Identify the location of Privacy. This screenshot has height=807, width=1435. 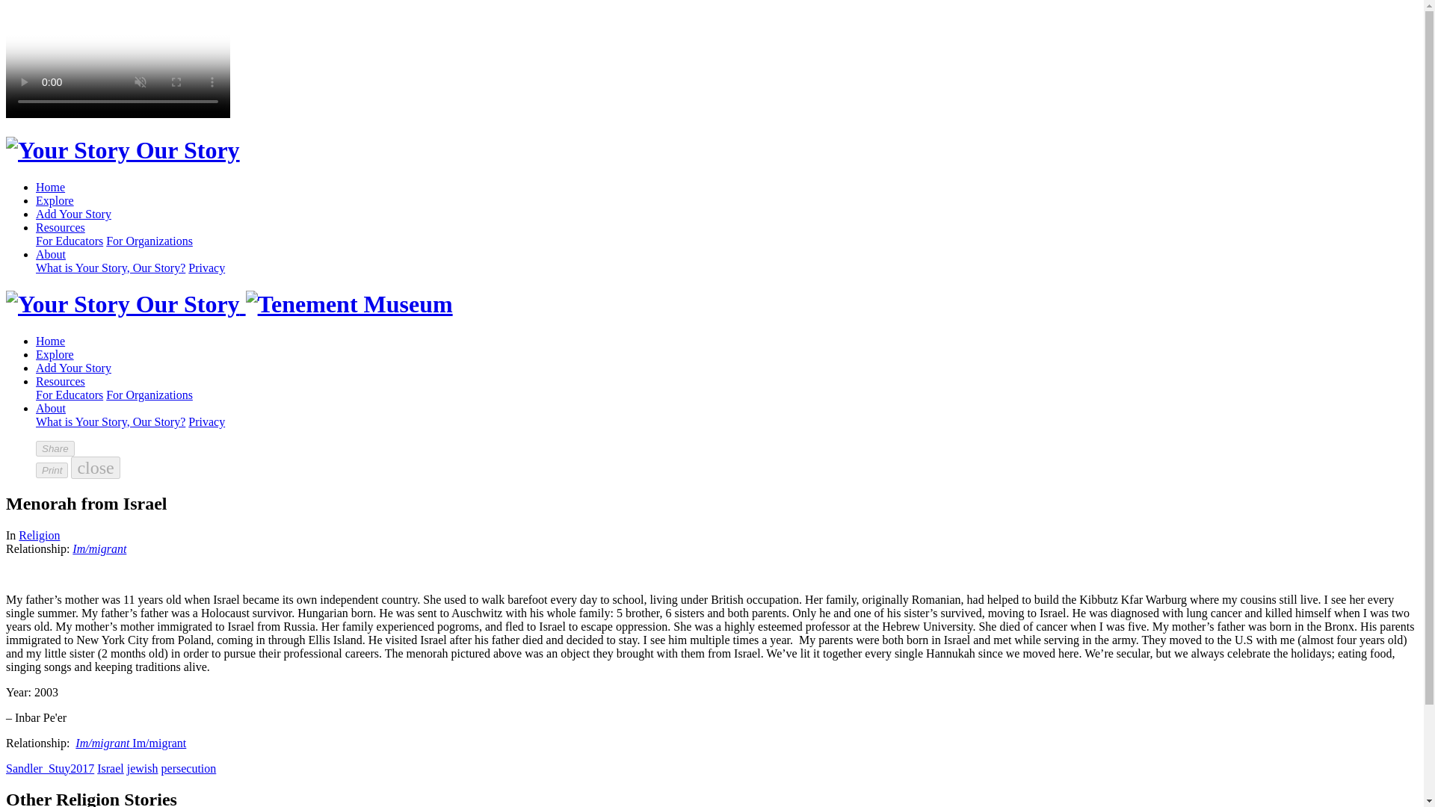
(206, 268).